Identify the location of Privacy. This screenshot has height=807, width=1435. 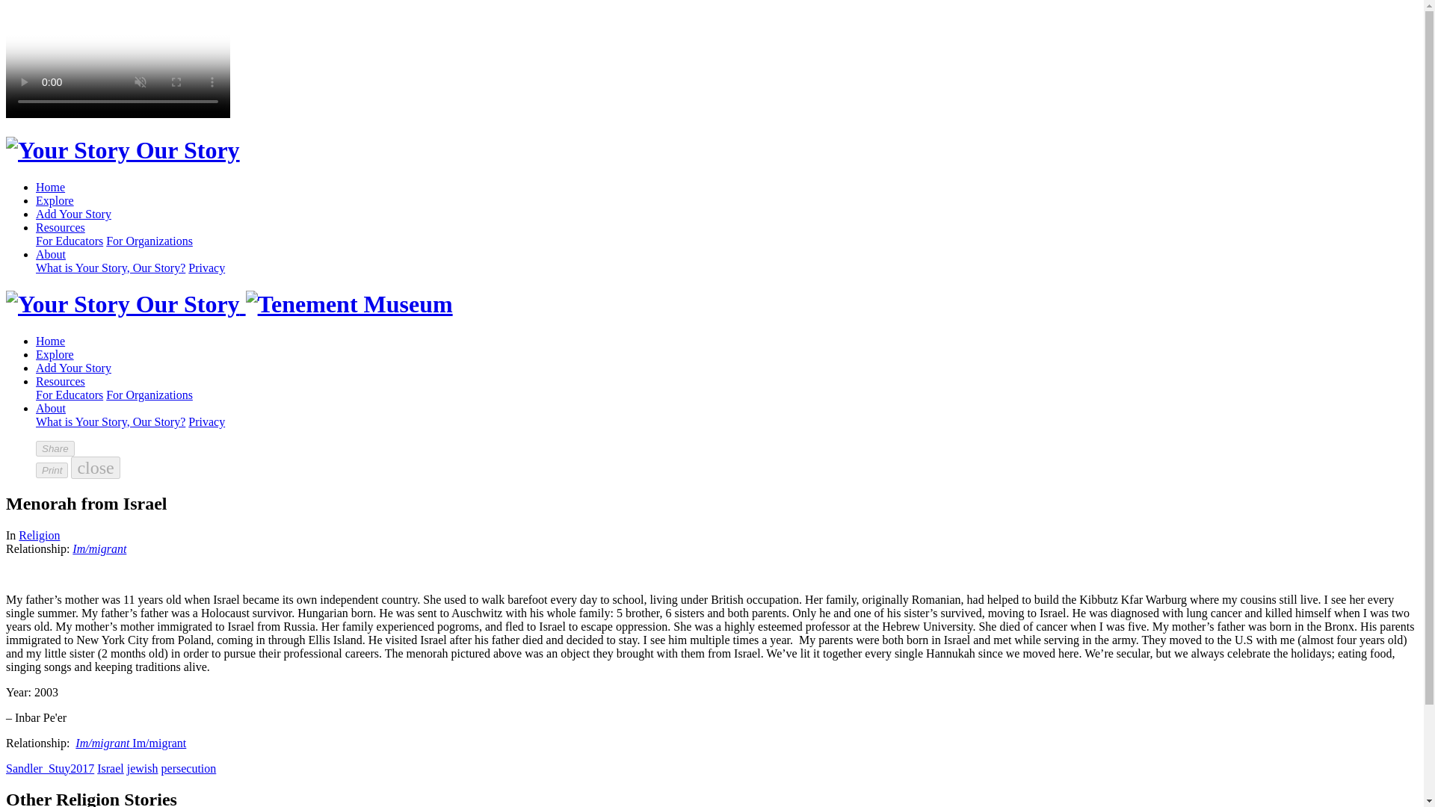
(206, 268).